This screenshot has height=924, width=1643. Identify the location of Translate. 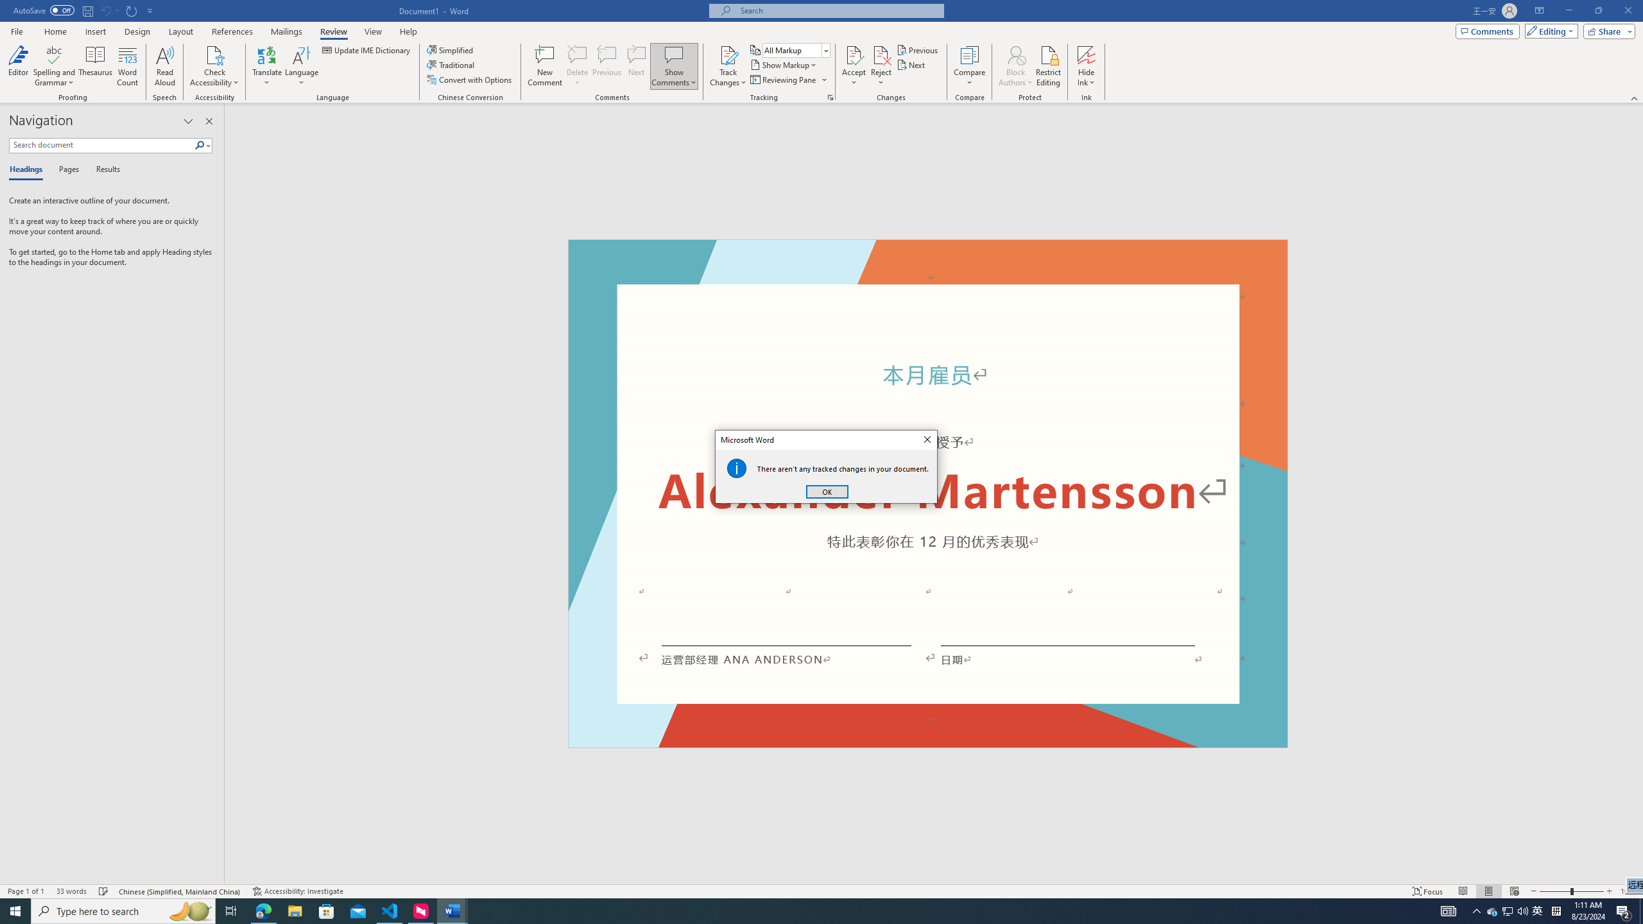
(267, 66).